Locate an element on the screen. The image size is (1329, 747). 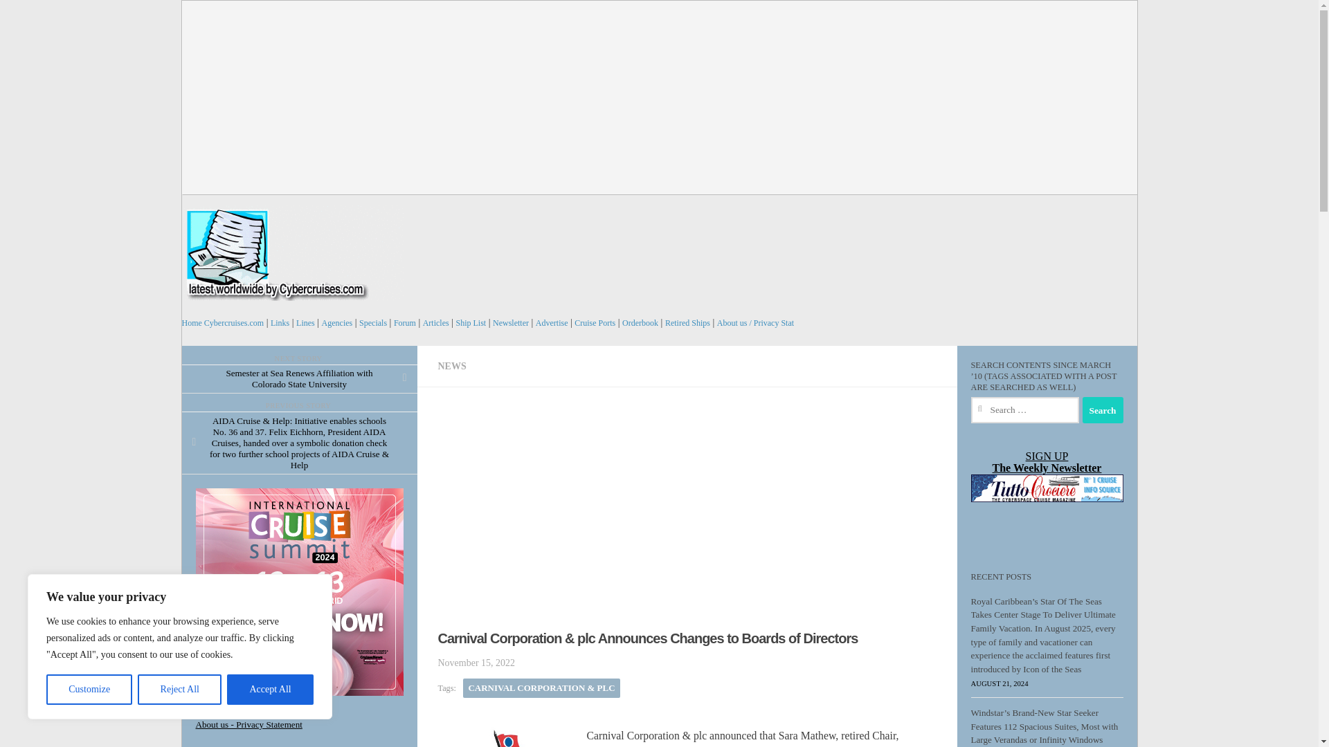
International Cruise Summit 2024 is located at coordinates (305, 592).